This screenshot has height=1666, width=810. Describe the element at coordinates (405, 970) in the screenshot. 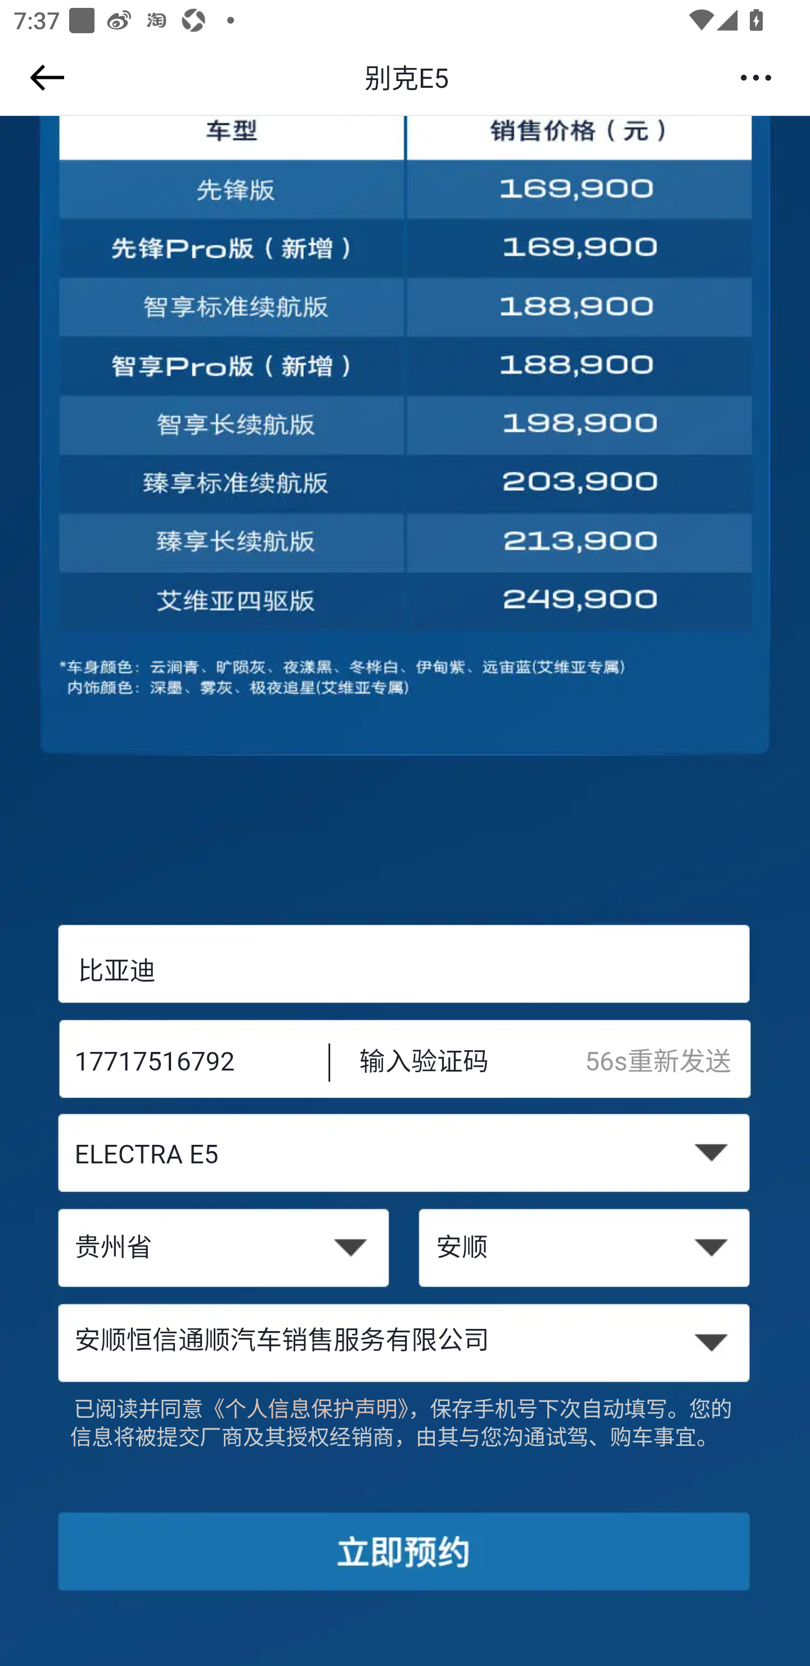

I see `比亚迪` at that location.